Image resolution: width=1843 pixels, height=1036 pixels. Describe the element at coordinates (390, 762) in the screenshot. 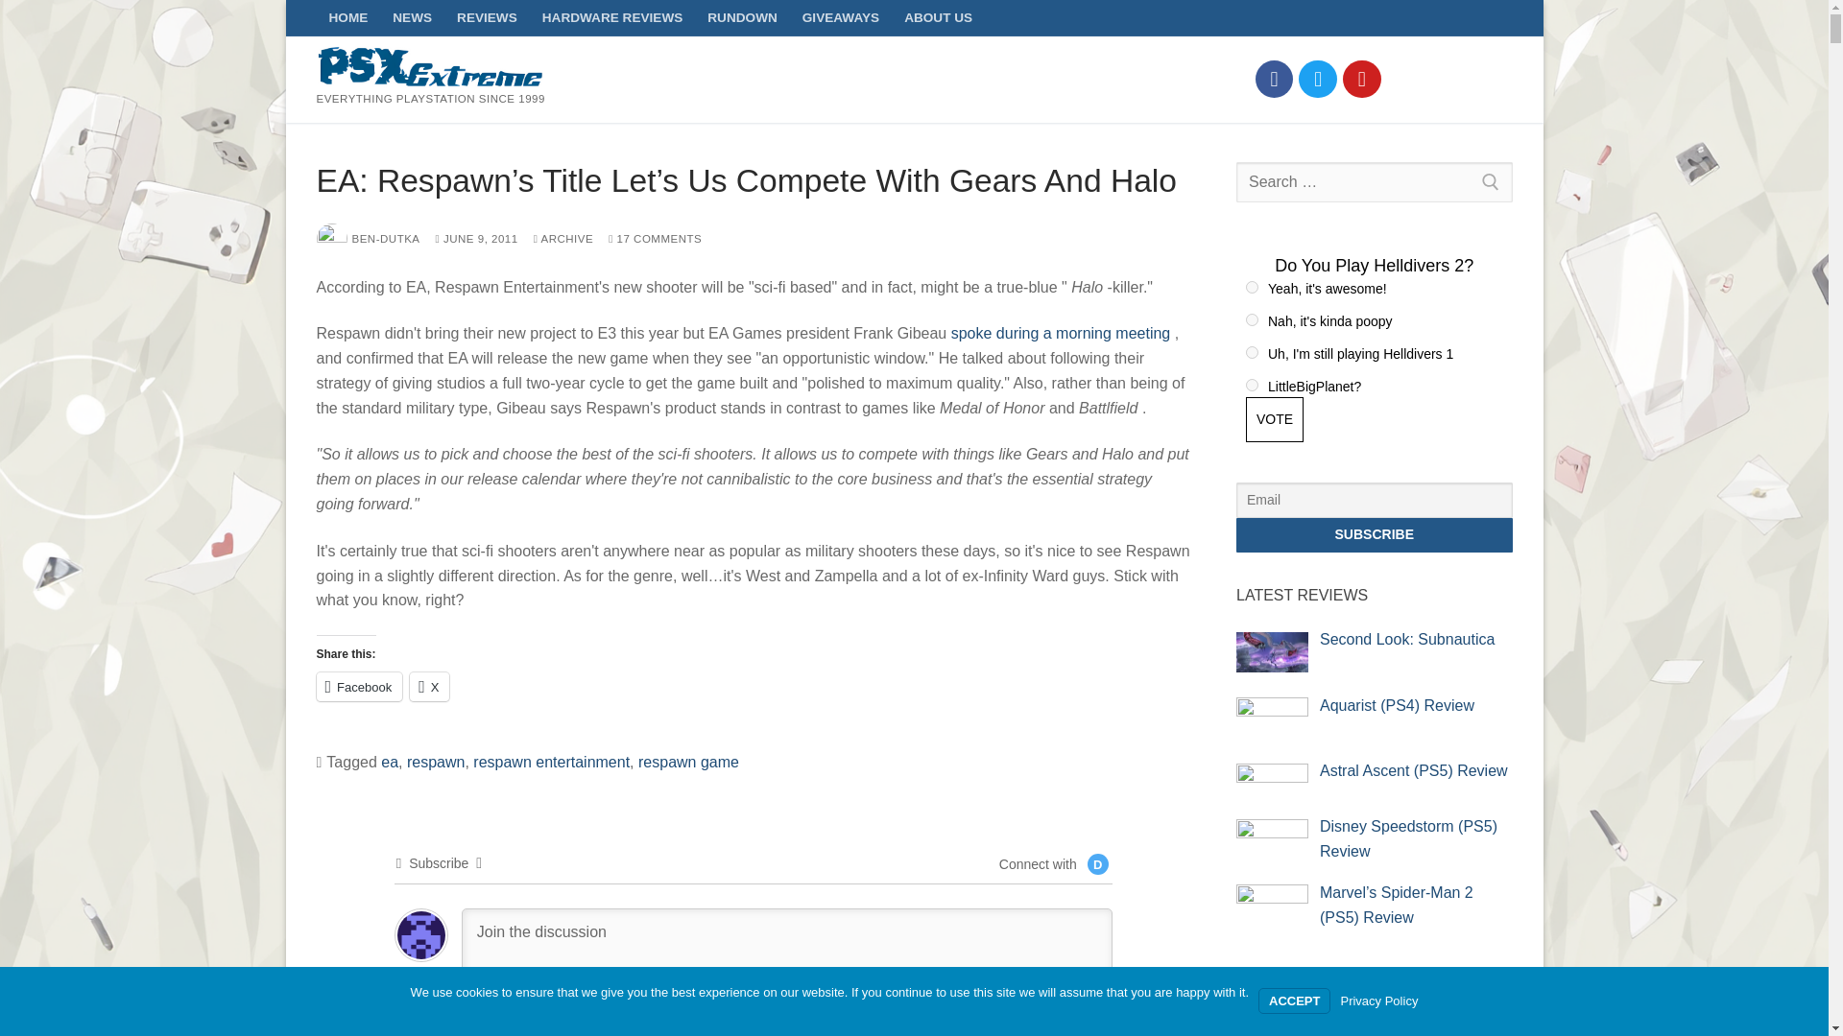

I see `ea` at that location.